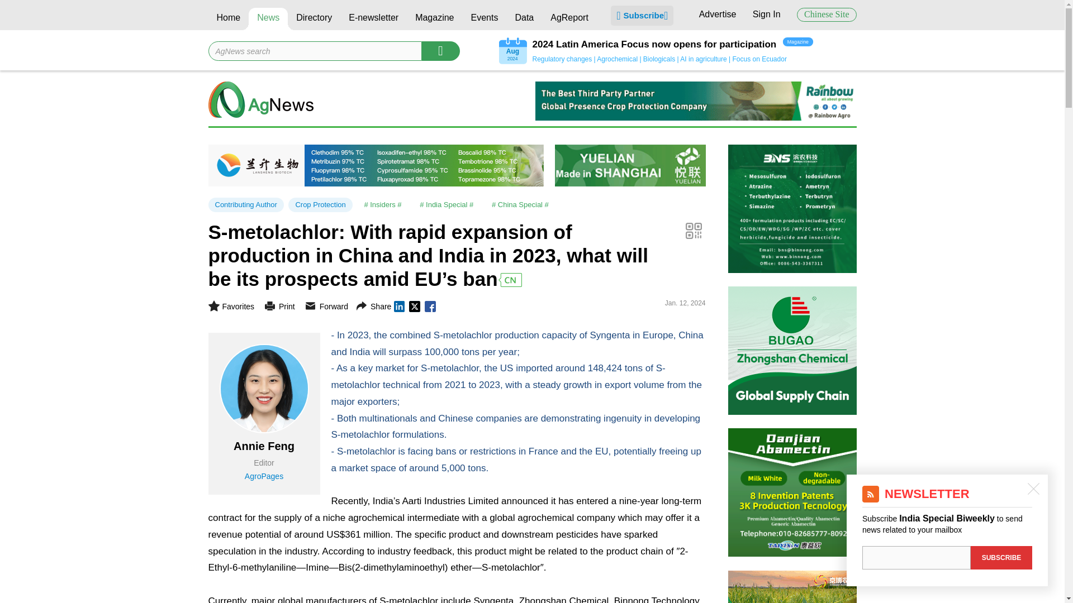  What do you see at coordinates (569, 19) in the screenshot?
I see `AgReport` at bounding box center [569, 19].